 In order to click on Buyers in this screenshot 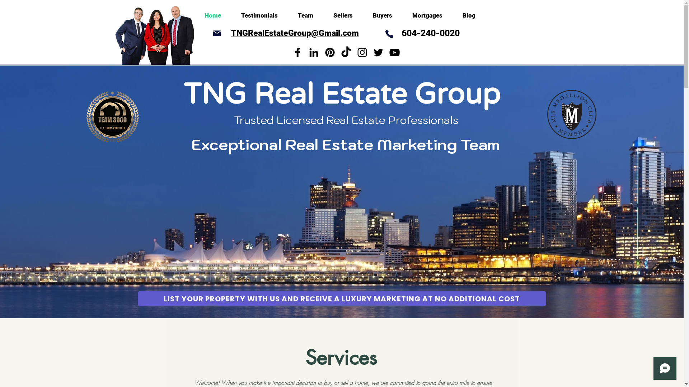, I will do `click(382, 15)`.